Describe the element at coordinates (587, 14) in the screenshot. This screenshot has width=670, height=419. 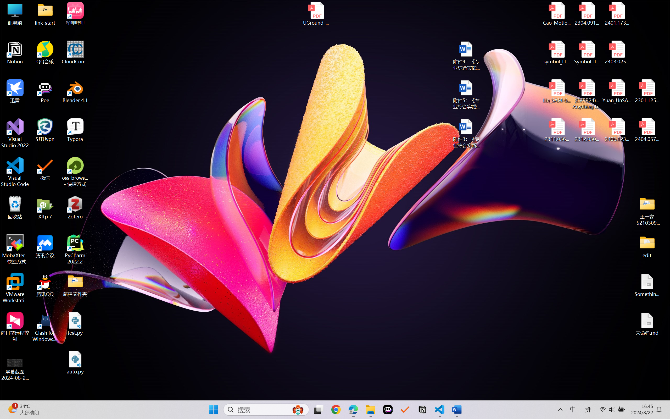
I see `2304.09121v3.pdf` at that location.